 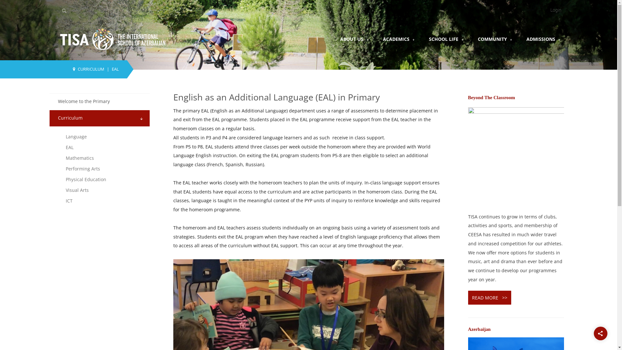 What do you see at coordinates (355, 39) in the screenshot?
I see `ABOUT US` at bounding box center [355, 39].